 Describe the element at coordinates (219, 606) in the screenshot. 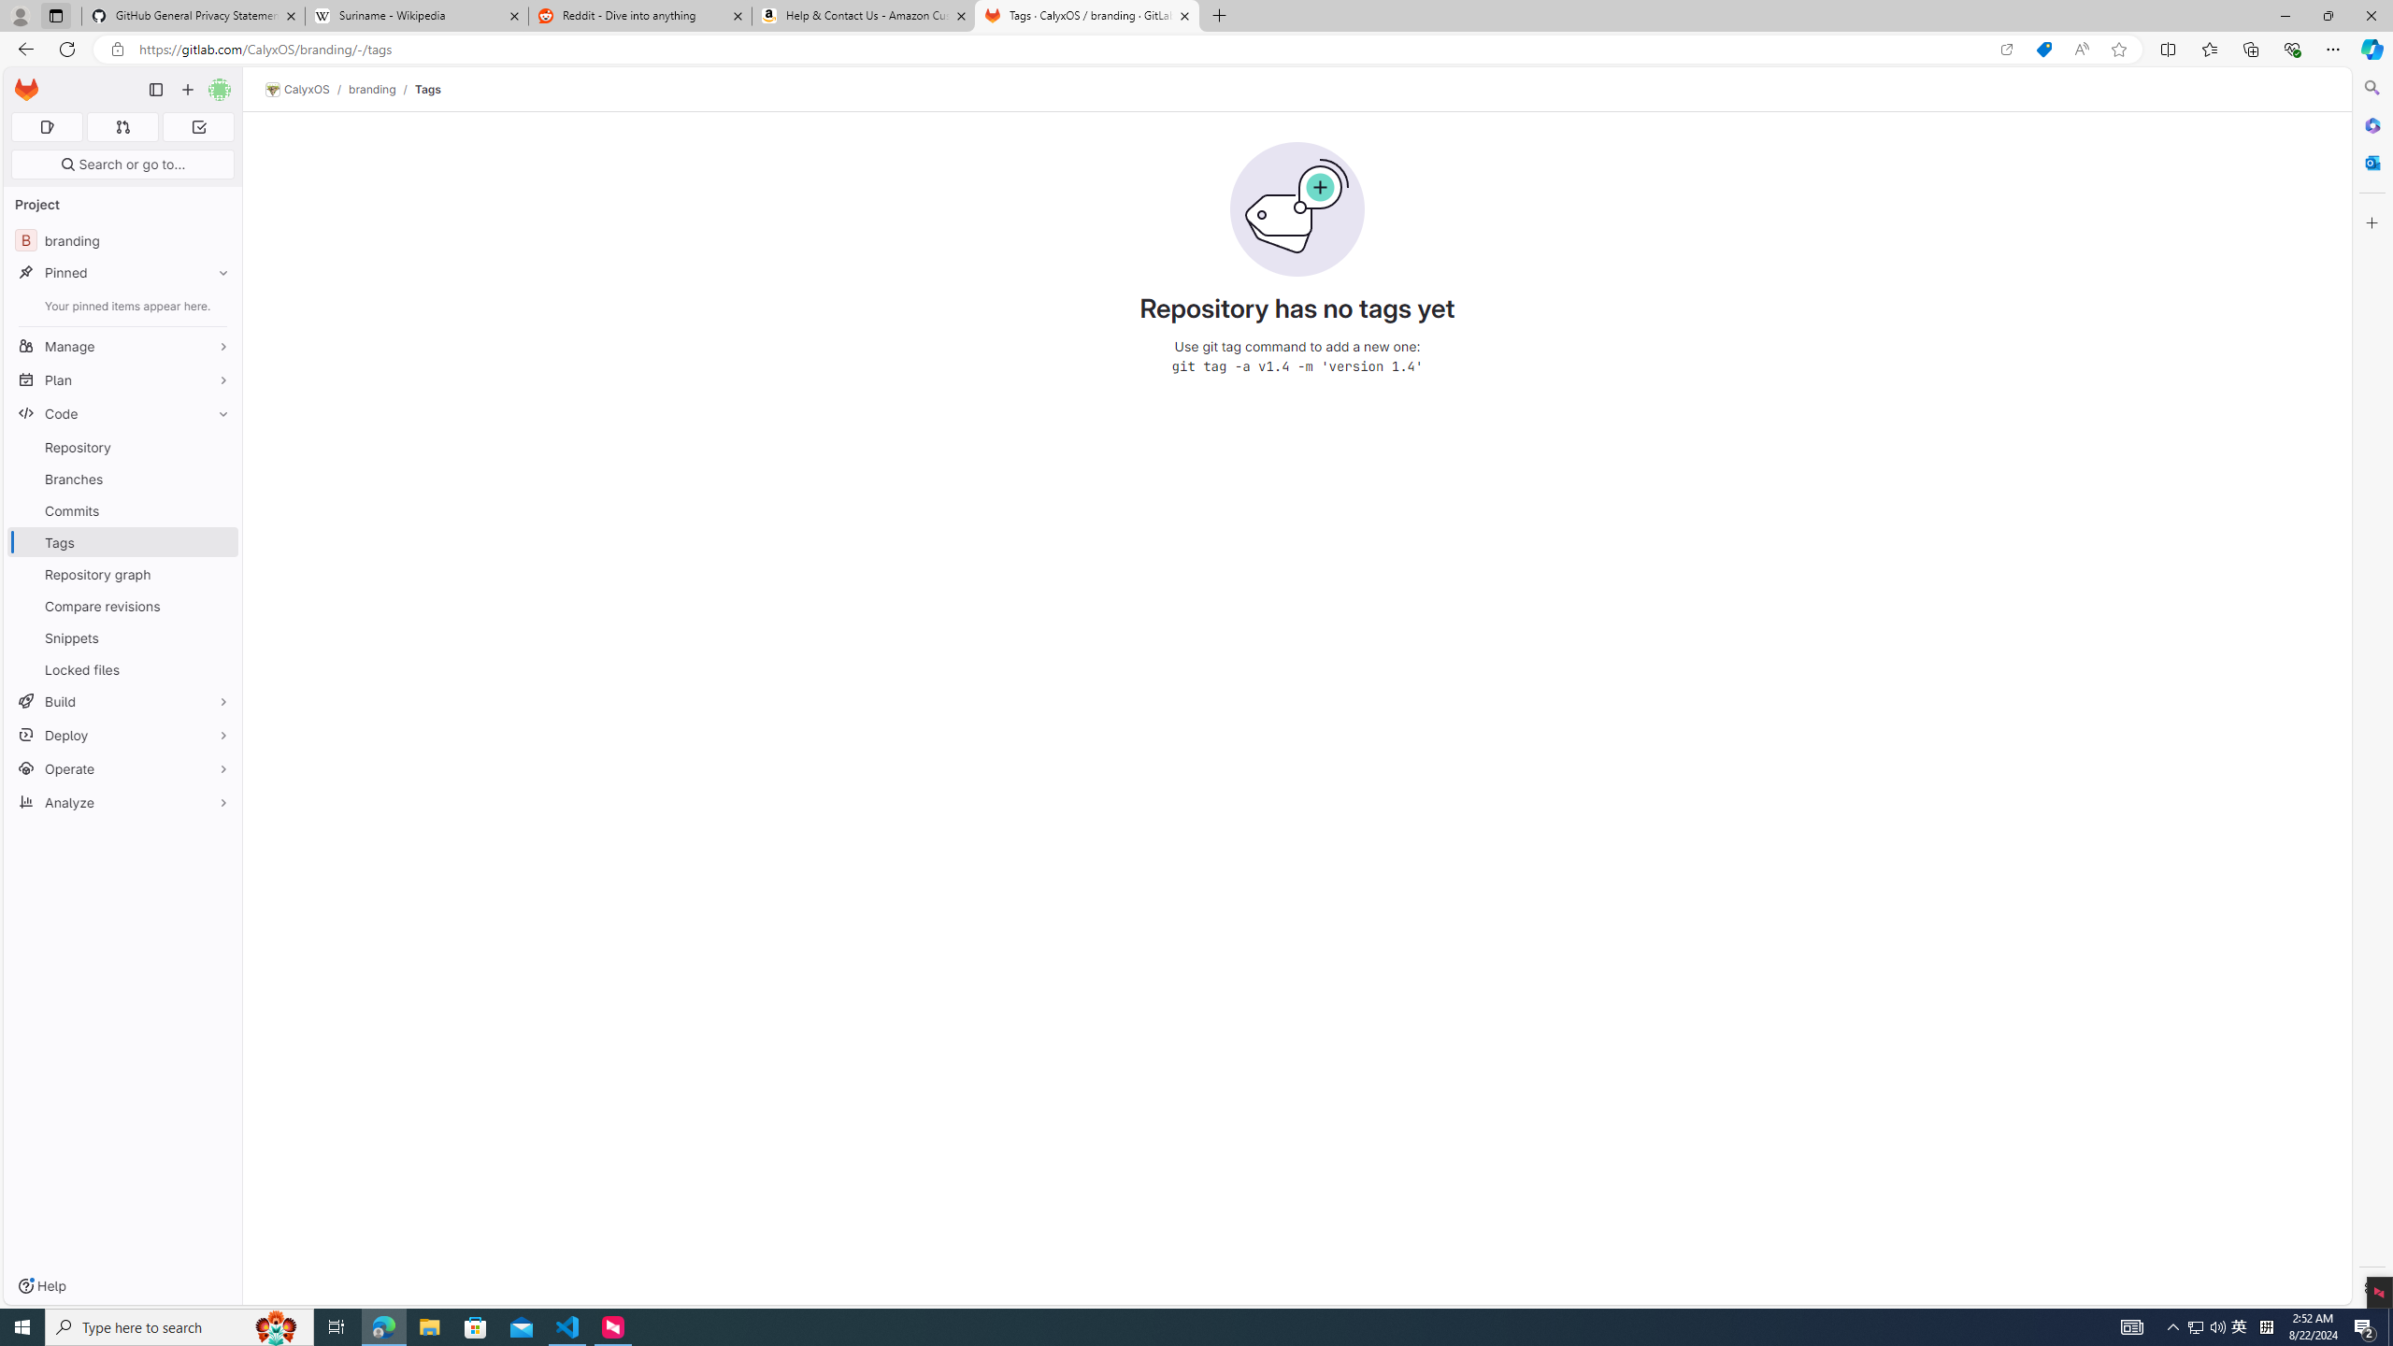

I see `Pin Compare revisions` at that location.